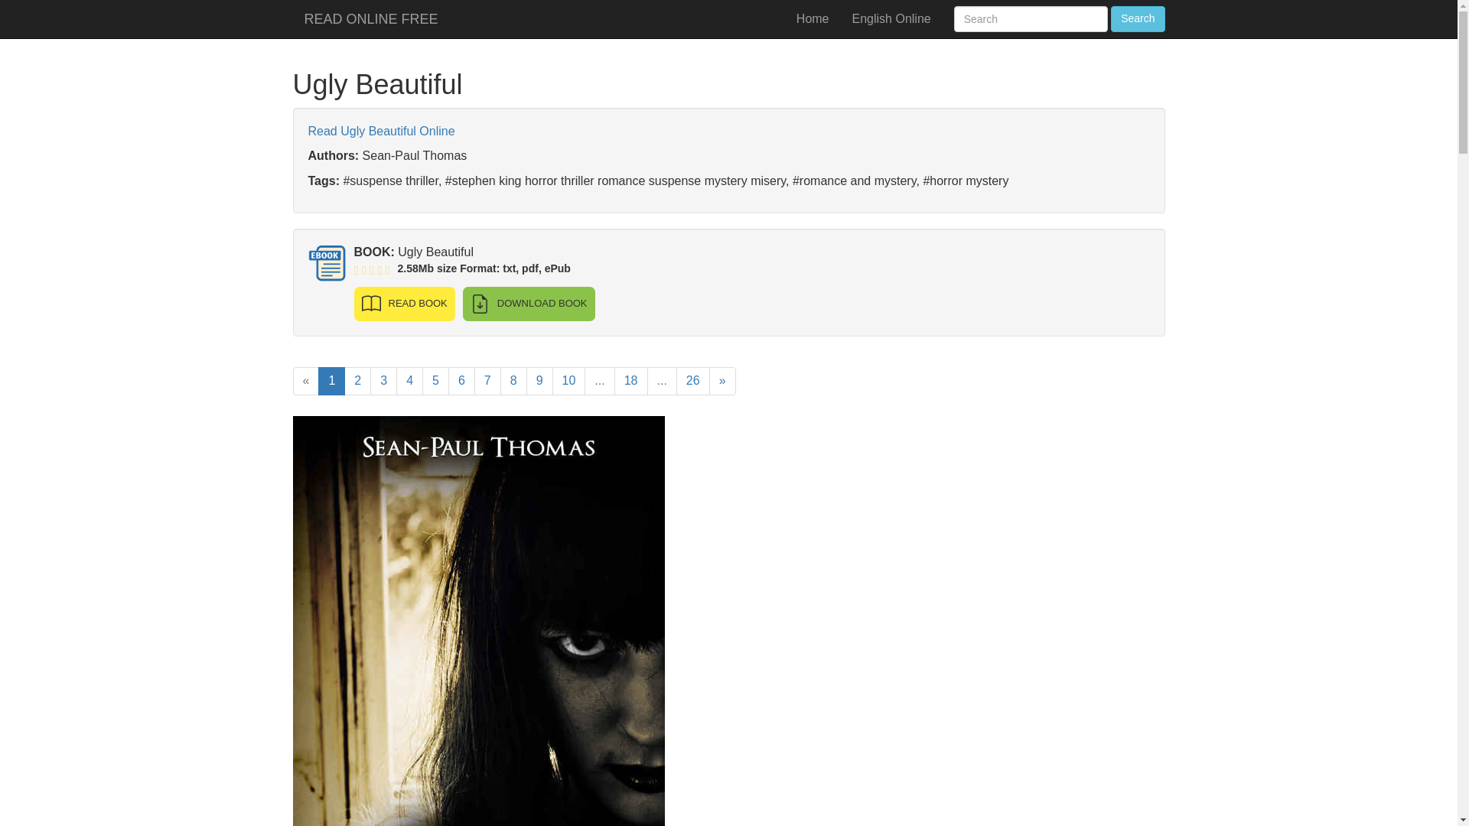 This screenshot has height=826, width=1469. I want to click on 2, so click(357, 381).